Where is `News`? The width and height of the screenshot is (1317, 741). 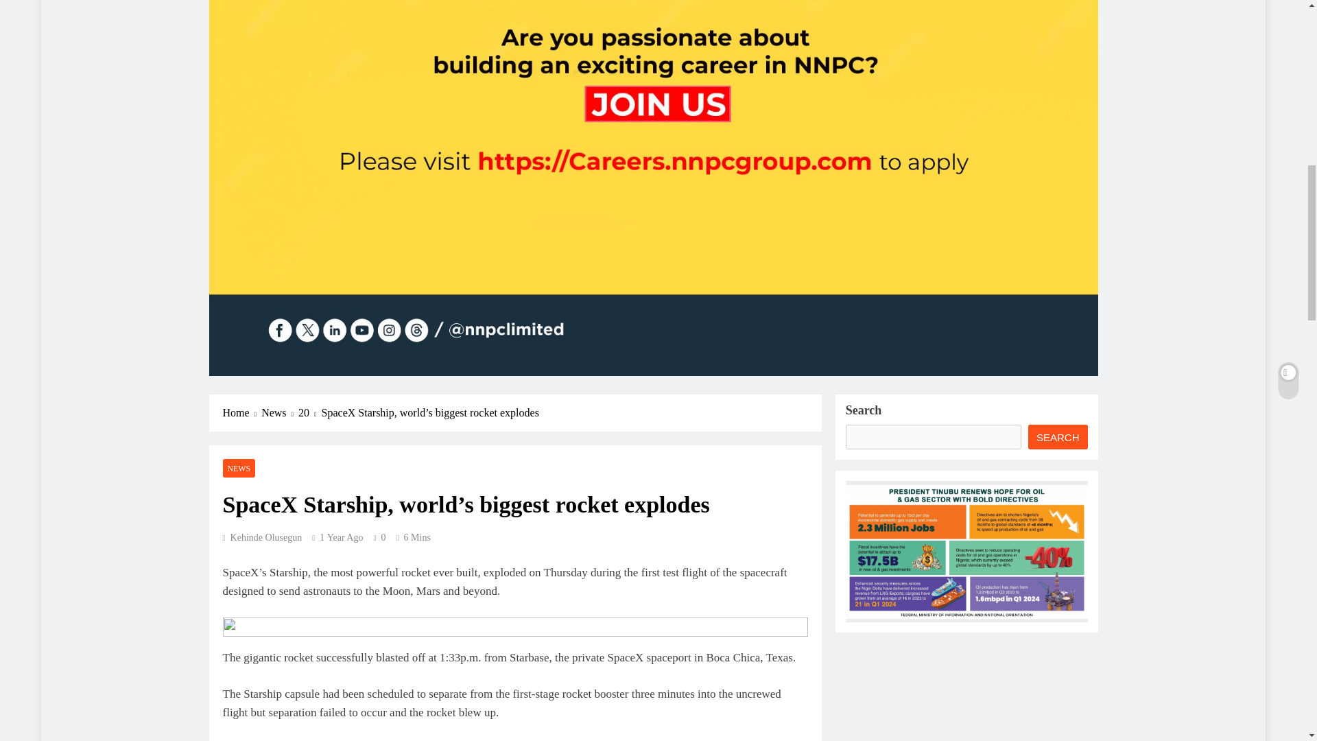 News is located at coordinates (280, 413).